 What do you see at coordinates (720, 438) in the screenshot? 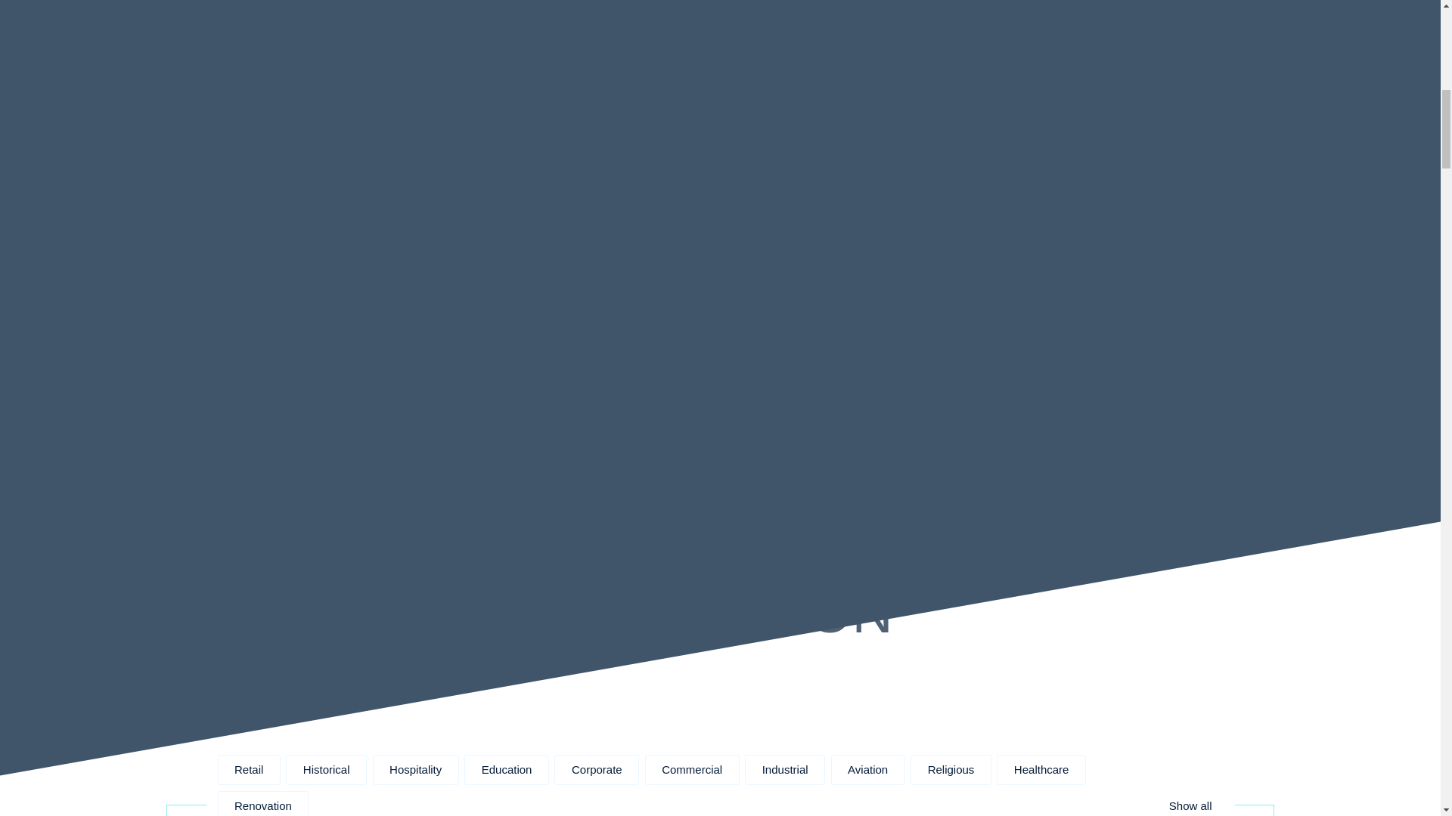
I see `ALL PROJECTS` at bounding box center [720, 438].